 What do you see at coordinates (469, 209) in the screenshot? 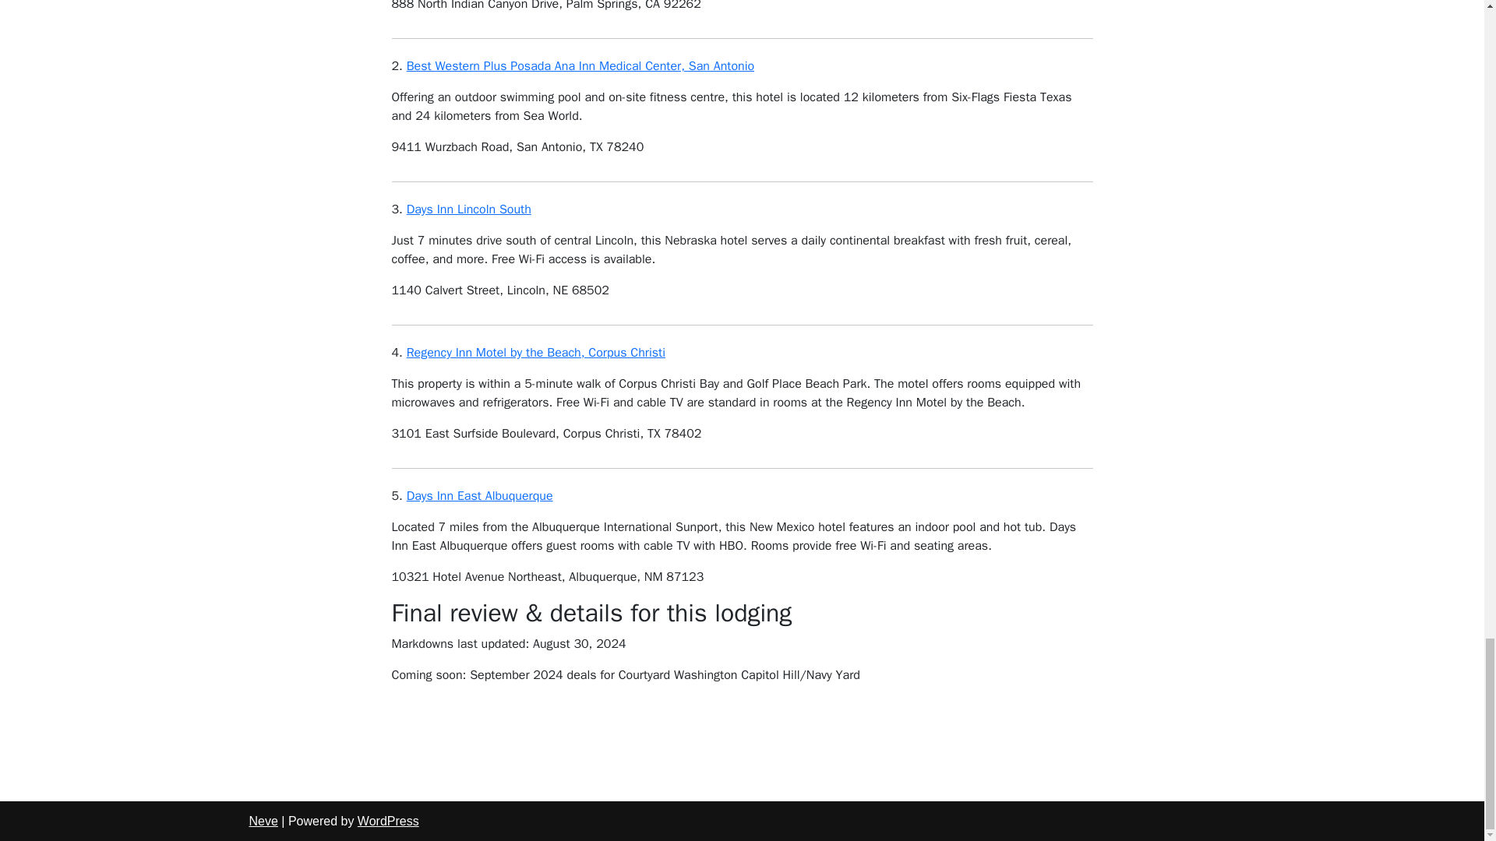
I see `Days Inn Lincoln South` at bounding box center [469, 209].